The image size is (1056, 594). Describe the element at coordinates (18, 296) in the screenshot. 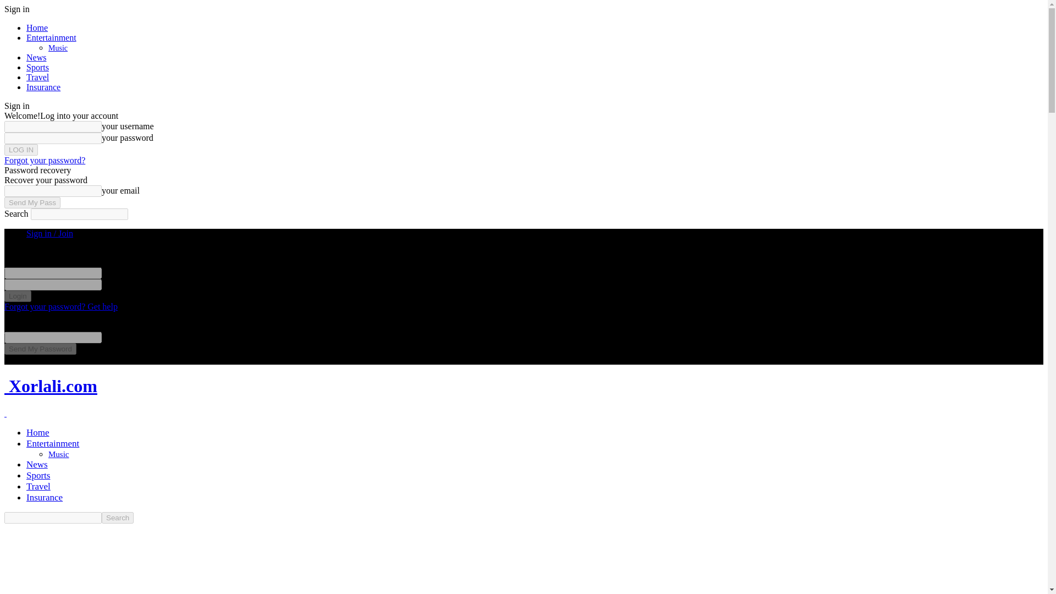

I see `Login` at that location.